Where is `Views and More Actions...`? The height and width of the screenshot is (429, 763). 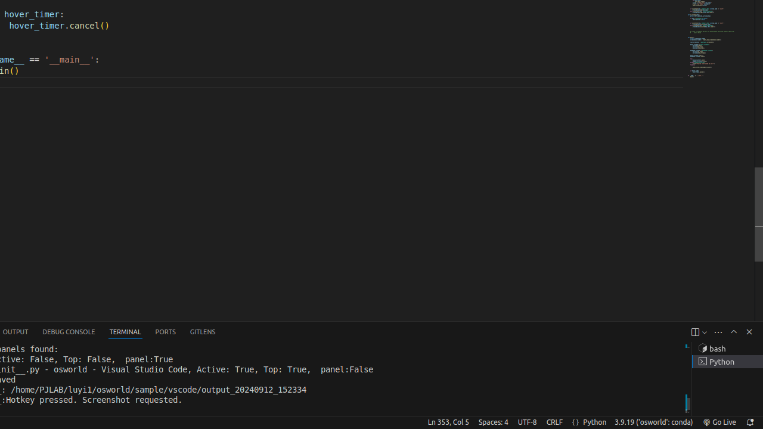 Views and More Actions... is located at coordinates (718, 332).